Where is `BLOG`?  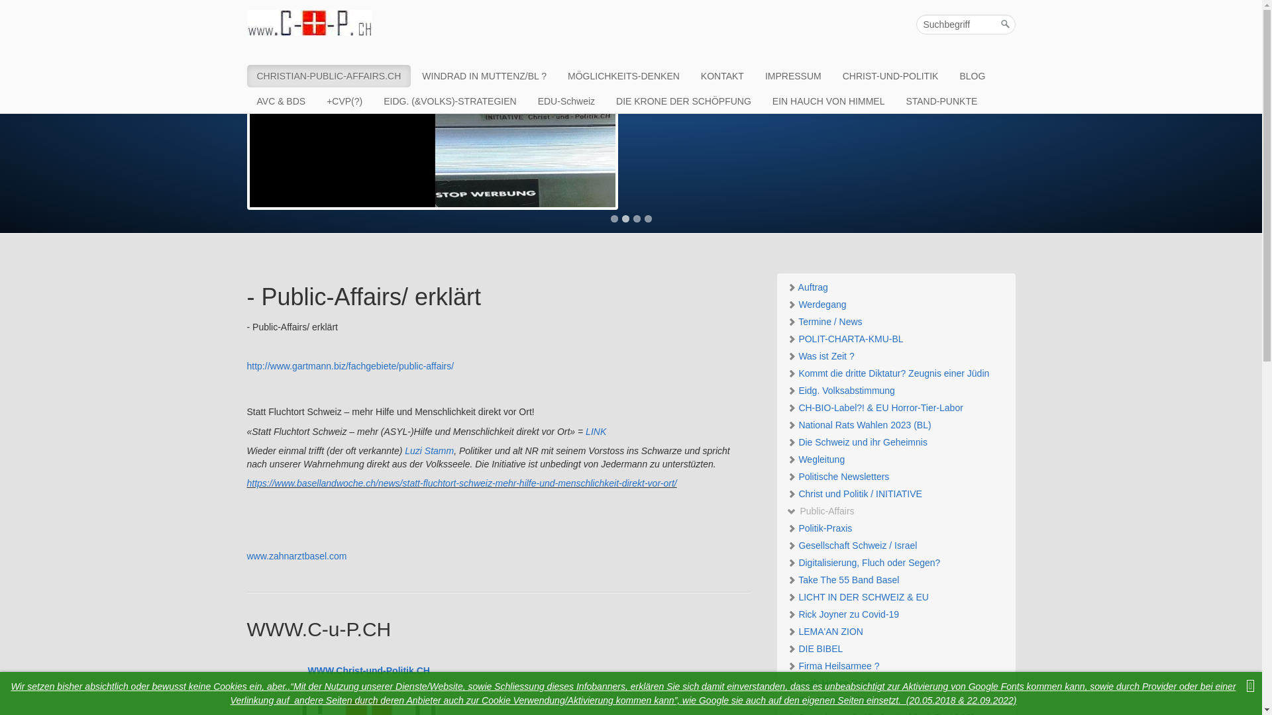 BLOG is located at coordinates (973, 76).